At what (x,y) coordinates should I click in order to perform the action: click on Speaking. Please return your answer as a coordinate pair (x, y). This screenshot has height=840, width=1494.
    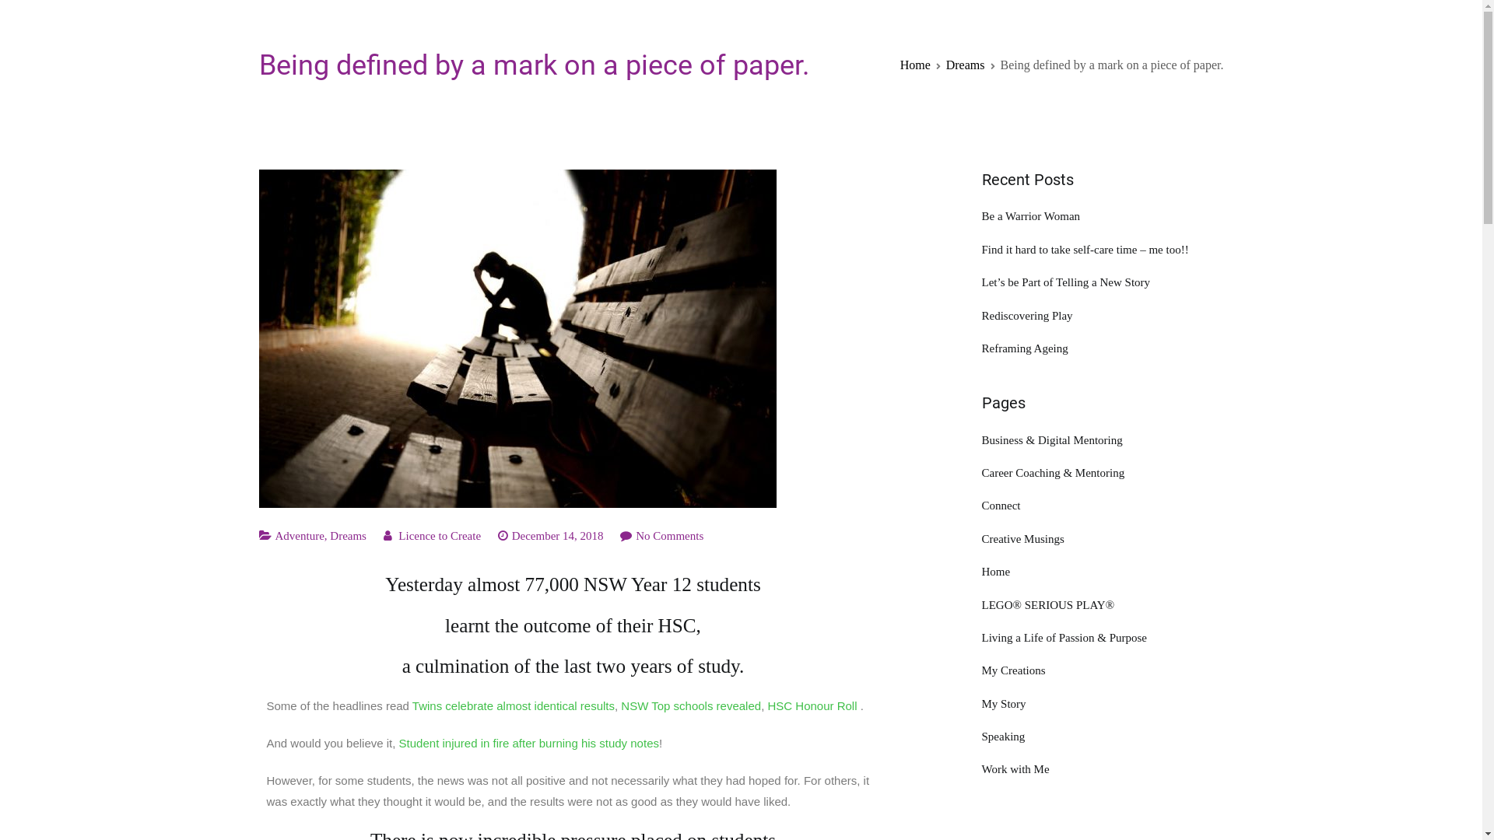
    Looking at the image, I should click on (1103, 737).